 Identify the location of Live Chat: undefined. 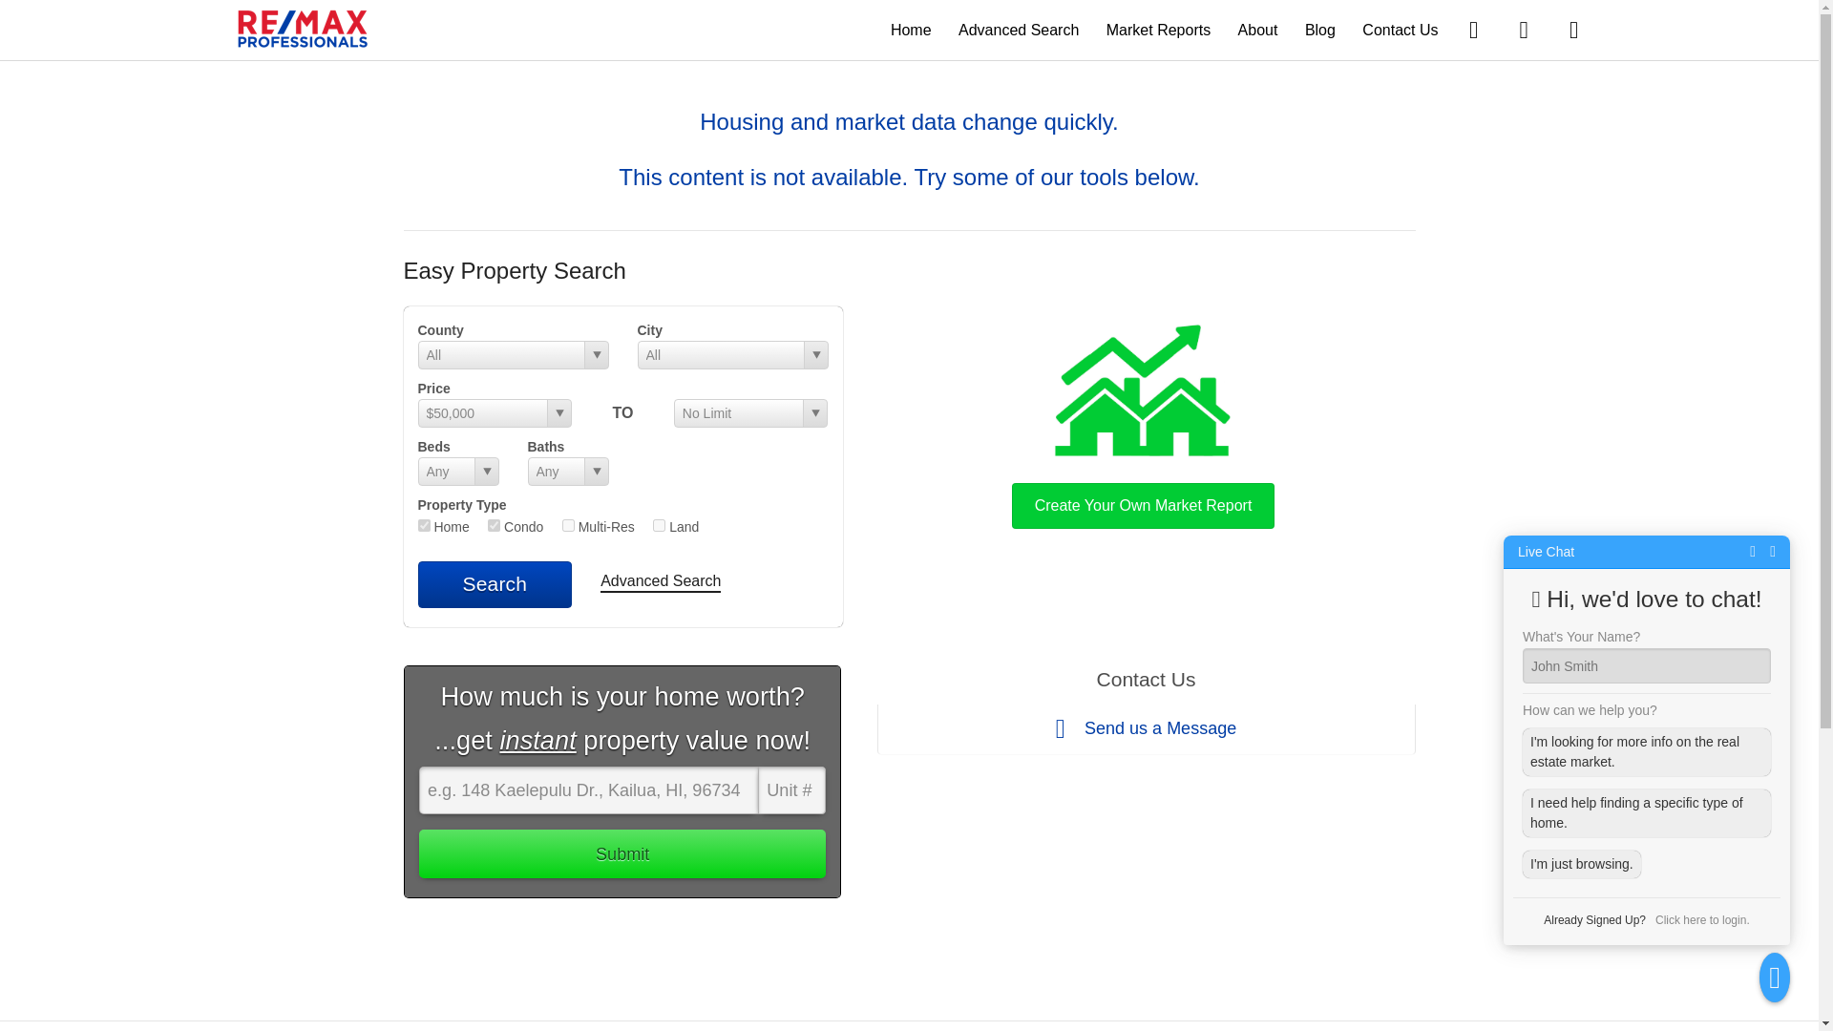
(1546, 551).